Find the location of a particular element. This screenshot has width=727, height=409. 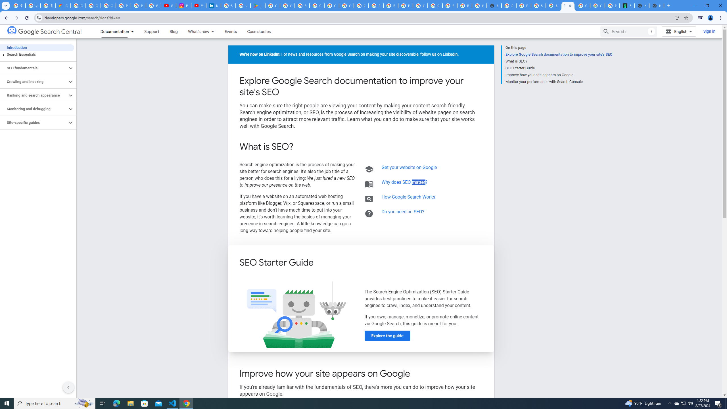

Search Essentials is located at coordinates (37, 55).